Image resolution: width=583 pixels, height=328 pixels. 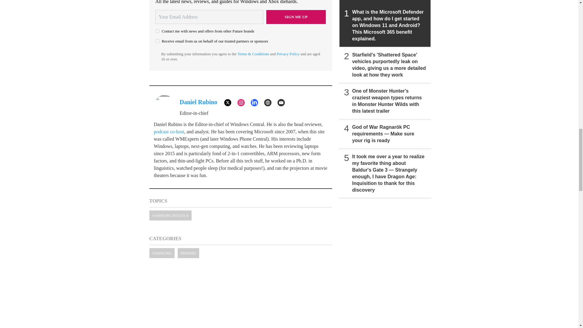 I want to click on Privacy Policy, so click(x=288, y=54).